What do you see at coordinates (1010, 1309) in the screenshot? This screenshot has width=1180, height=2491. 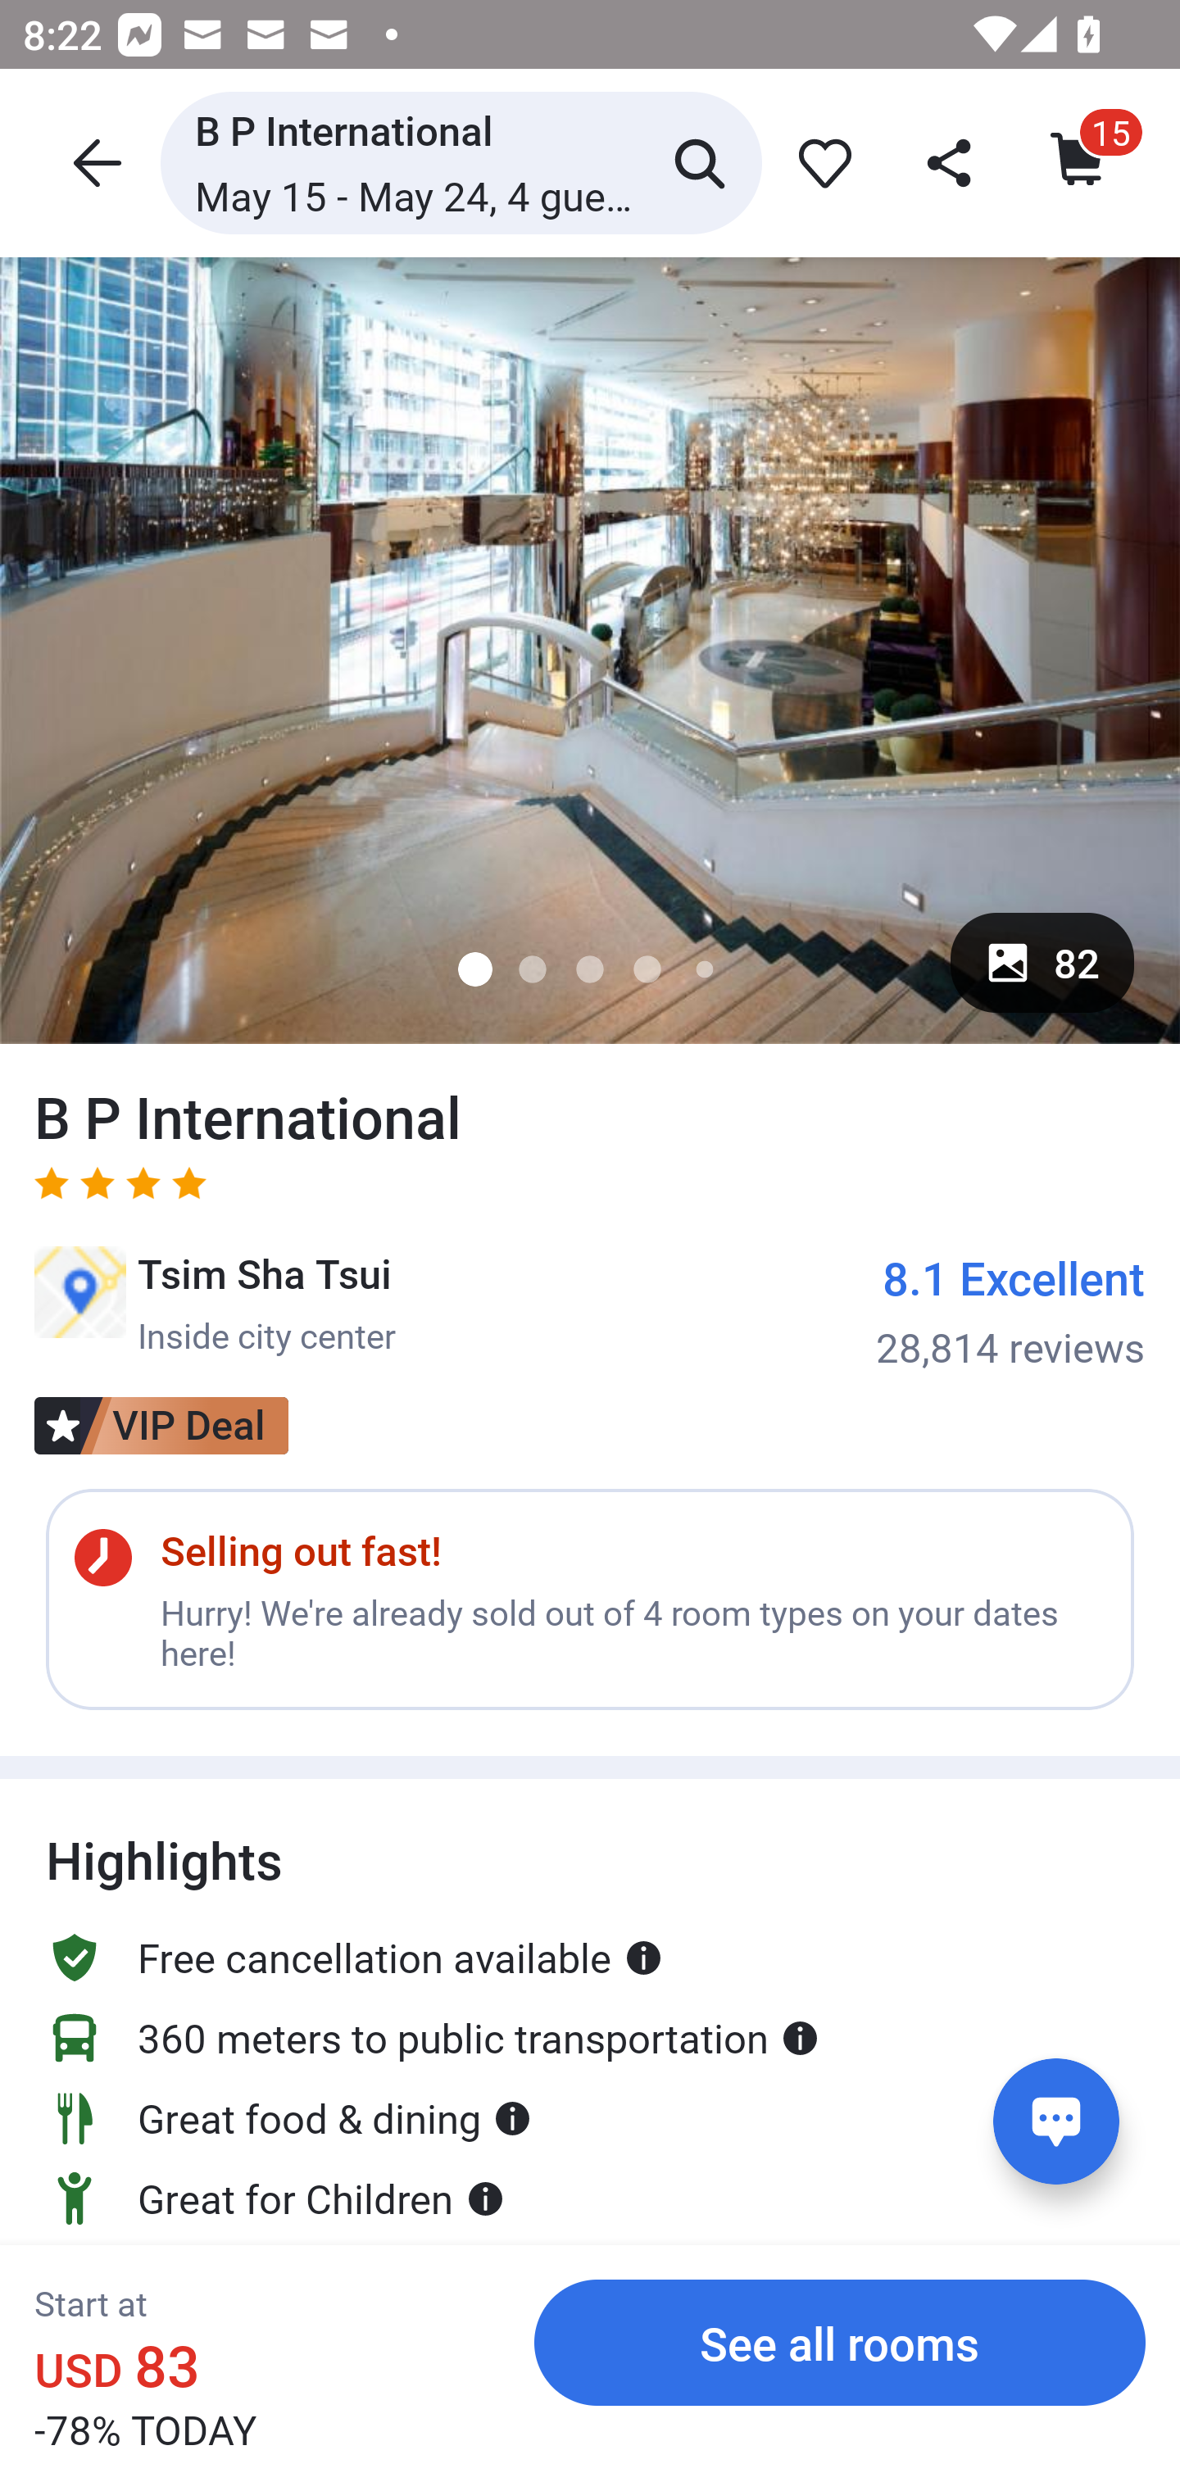 I see `8.1 Excellent 28,814 reviews` at bounding box center [1010, 1309].